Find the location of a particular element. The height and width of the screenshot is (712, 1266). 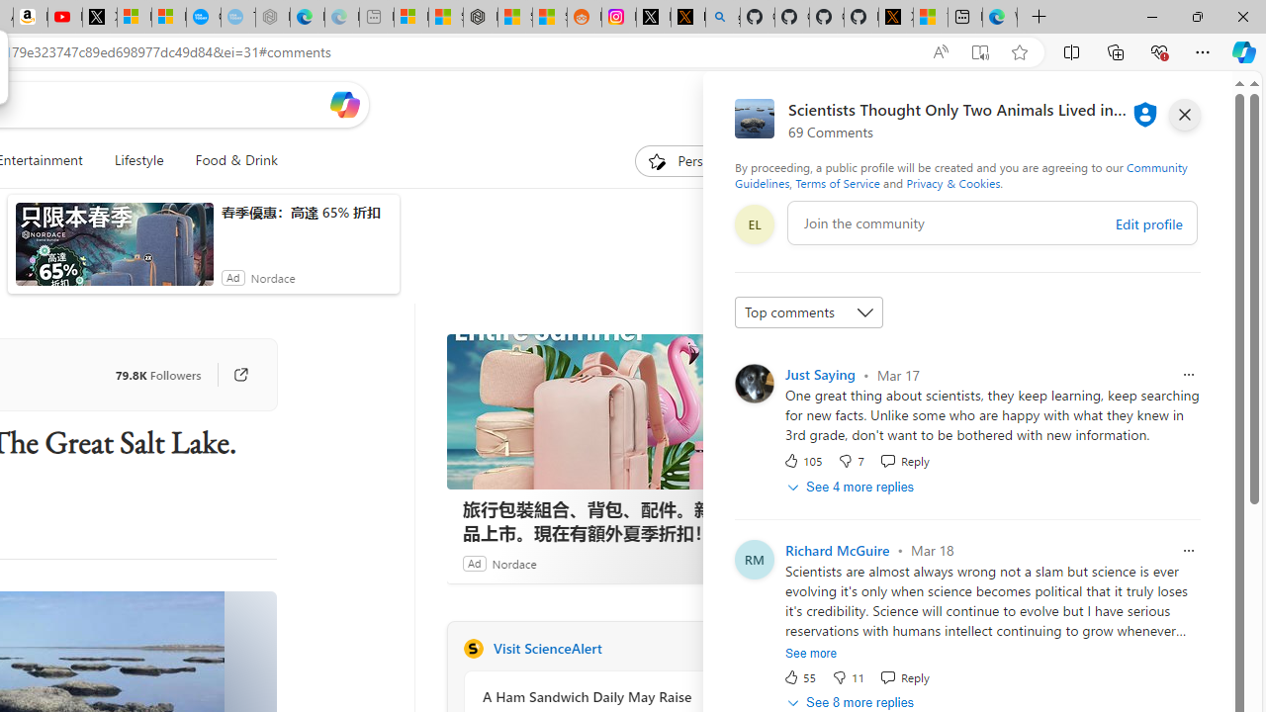

Enter Immersive Reader (F9) is located at coordinates (980, 52).